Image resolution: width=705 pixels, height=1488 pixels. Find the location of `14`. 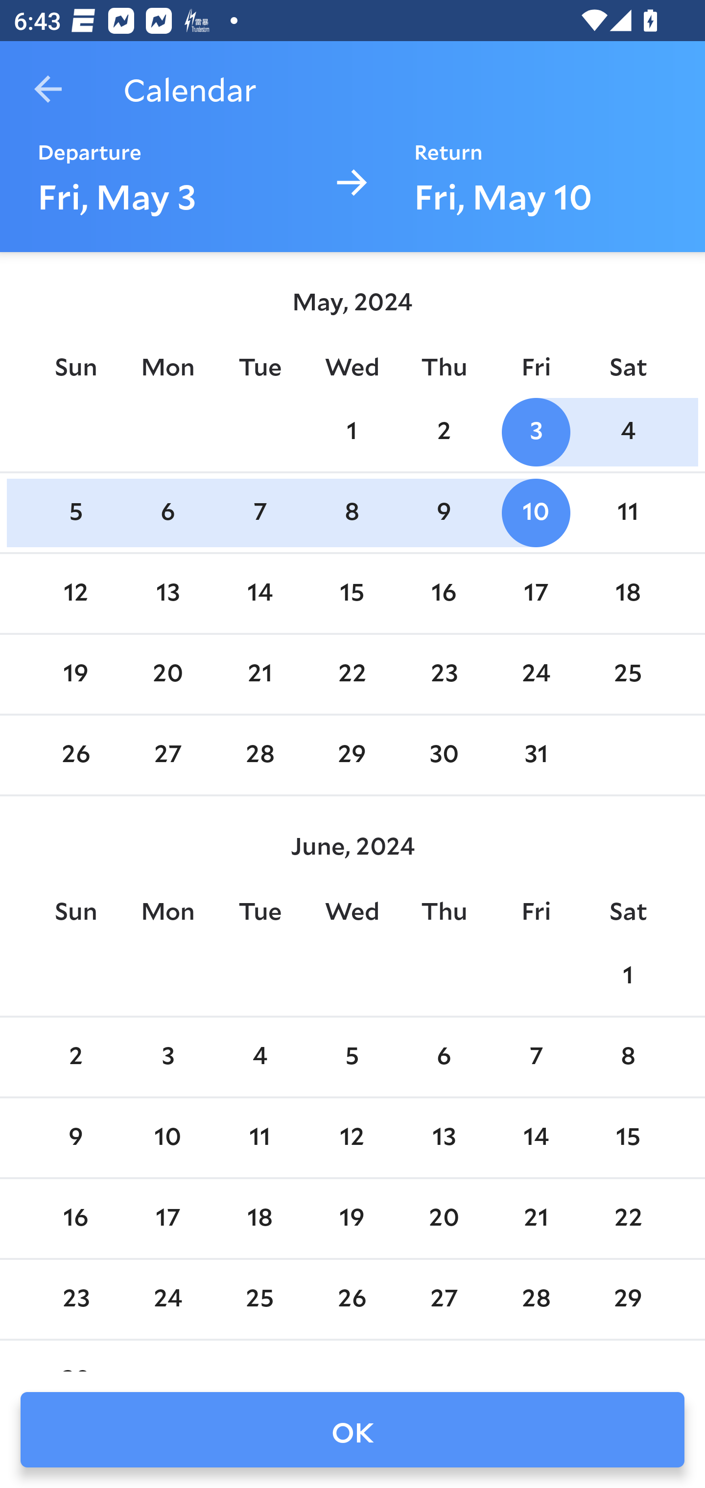

14 is located at coordinates (259, 593).